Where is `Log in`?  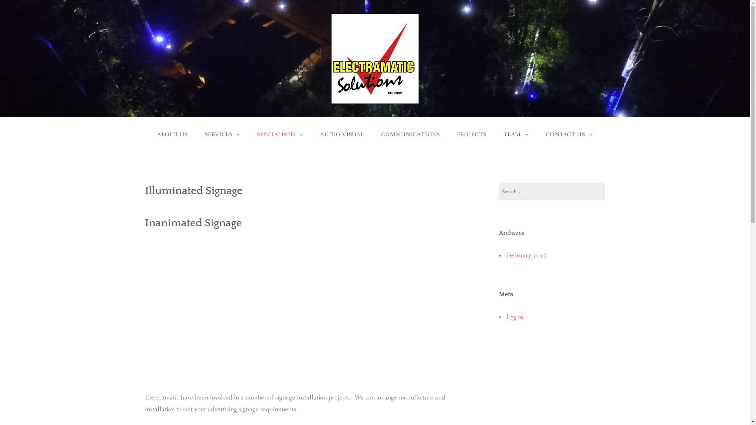 Log in is located at coordinates (515, 317).